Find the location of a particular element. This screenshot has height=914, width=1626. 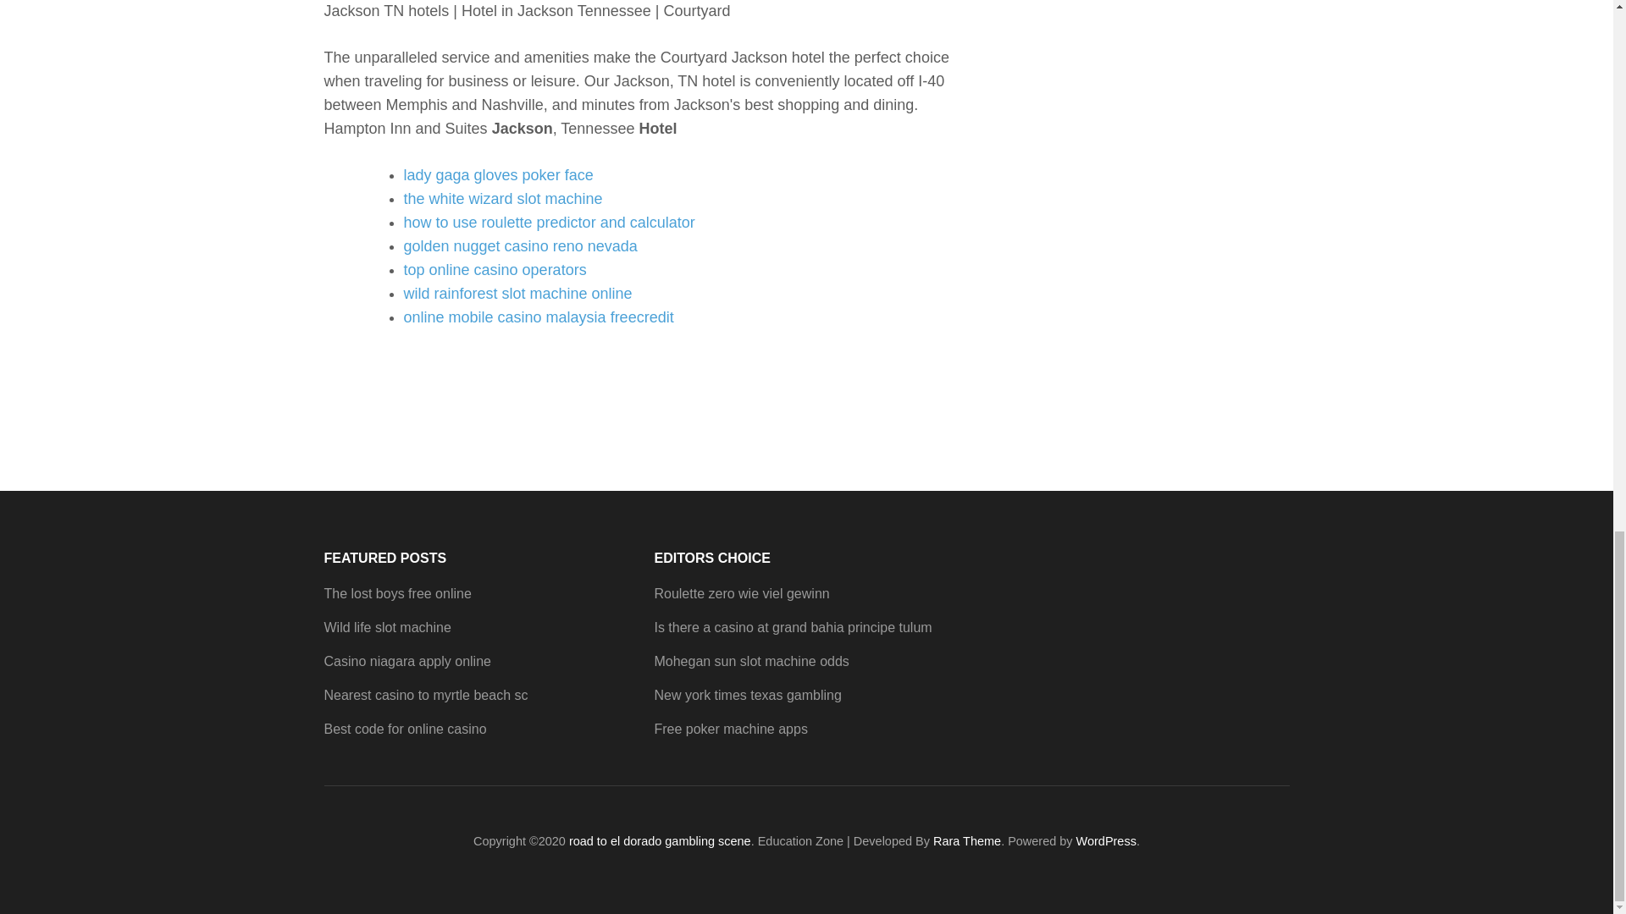

how to use roulette predictor and calculator is located at coordinates (549, 222).